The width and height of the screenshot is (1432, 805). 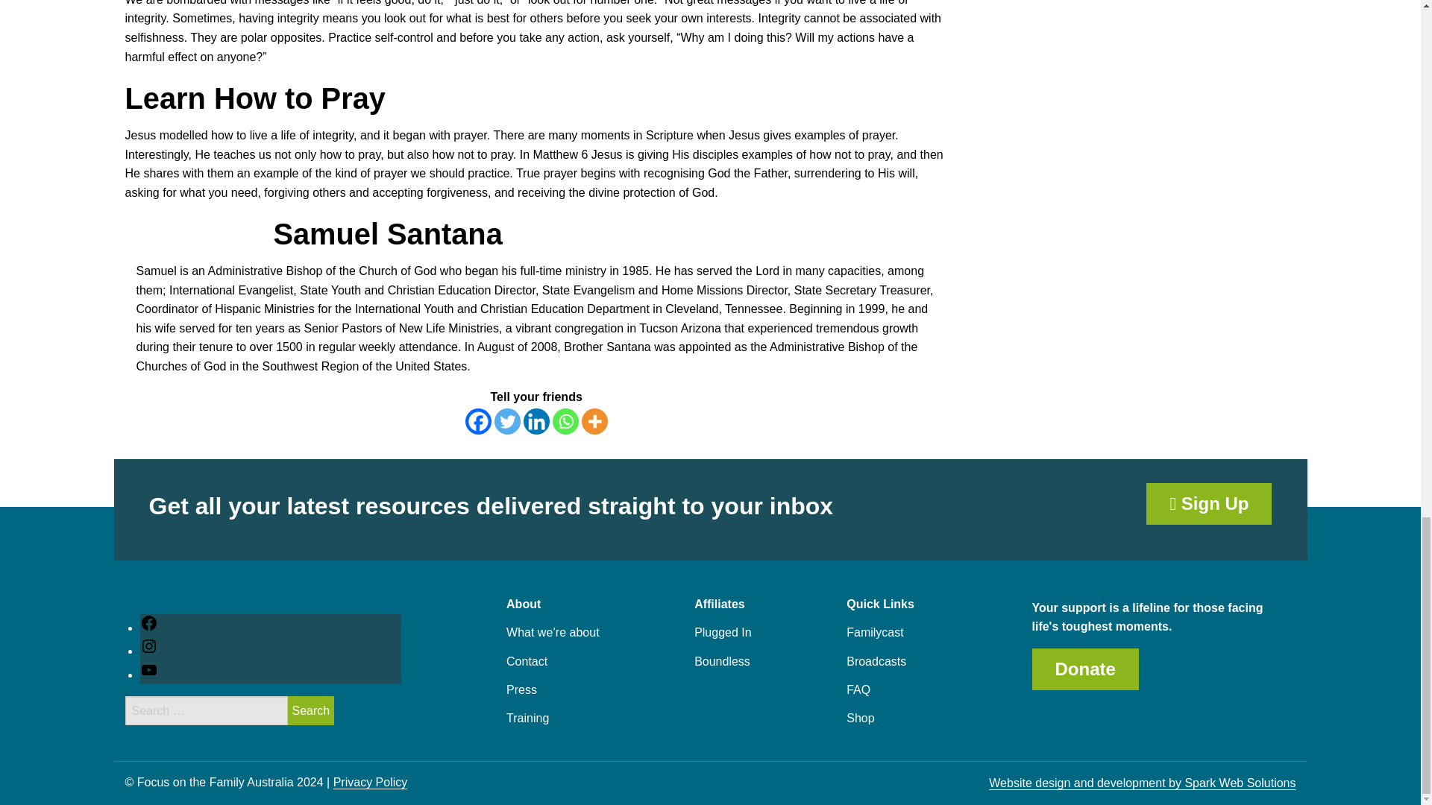 What do you see at coordinates (478, 421) in the screenshot?
I see `Facebook` at bounding box center [478, 421].